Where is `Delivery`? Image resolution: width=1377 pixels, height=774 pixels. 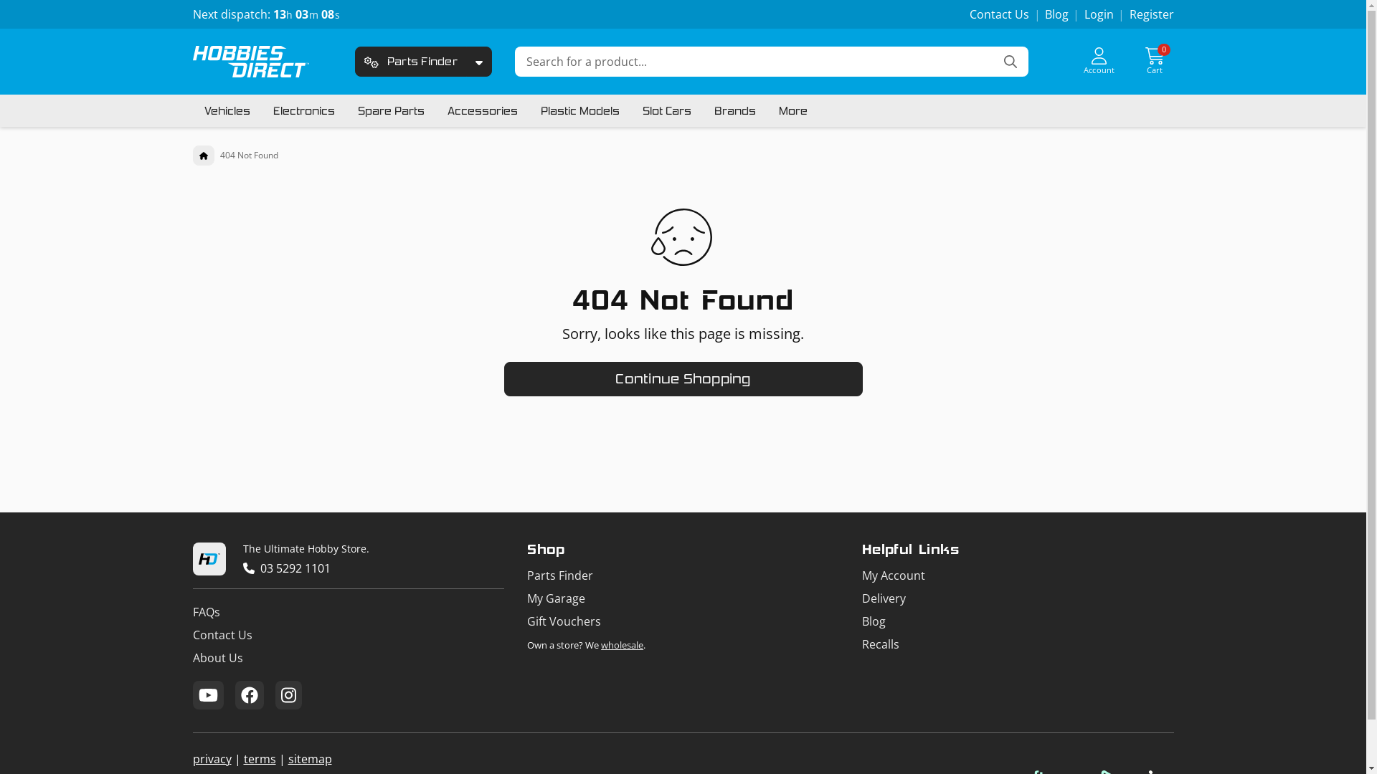 Delivery is located at coordinates (1018, 598).